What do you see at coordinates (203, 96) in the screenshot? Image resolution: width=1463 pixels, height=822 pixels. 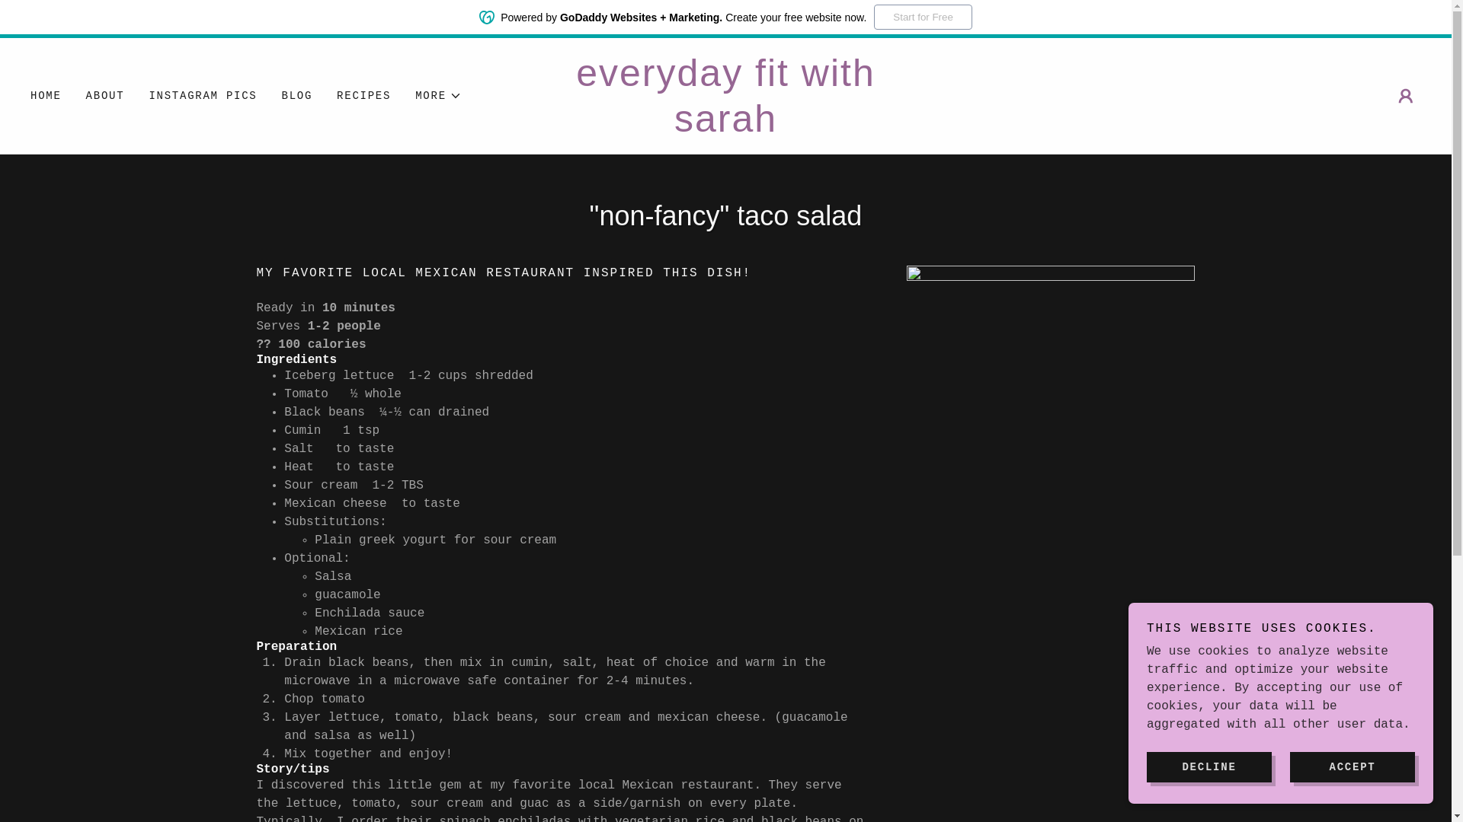 I see `INSTAGRAM PICS` at bounding box center [203, 96].